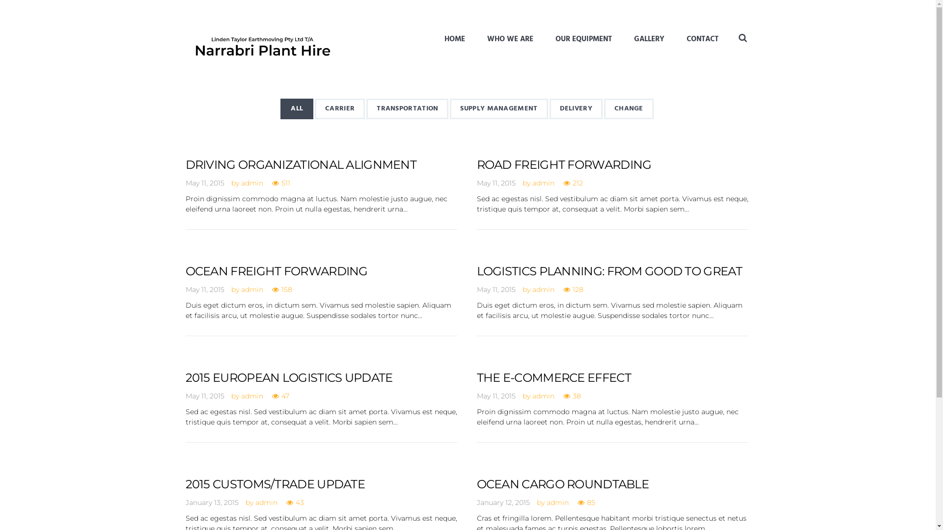  I want to click on DELIVERY, so click(576, 109).